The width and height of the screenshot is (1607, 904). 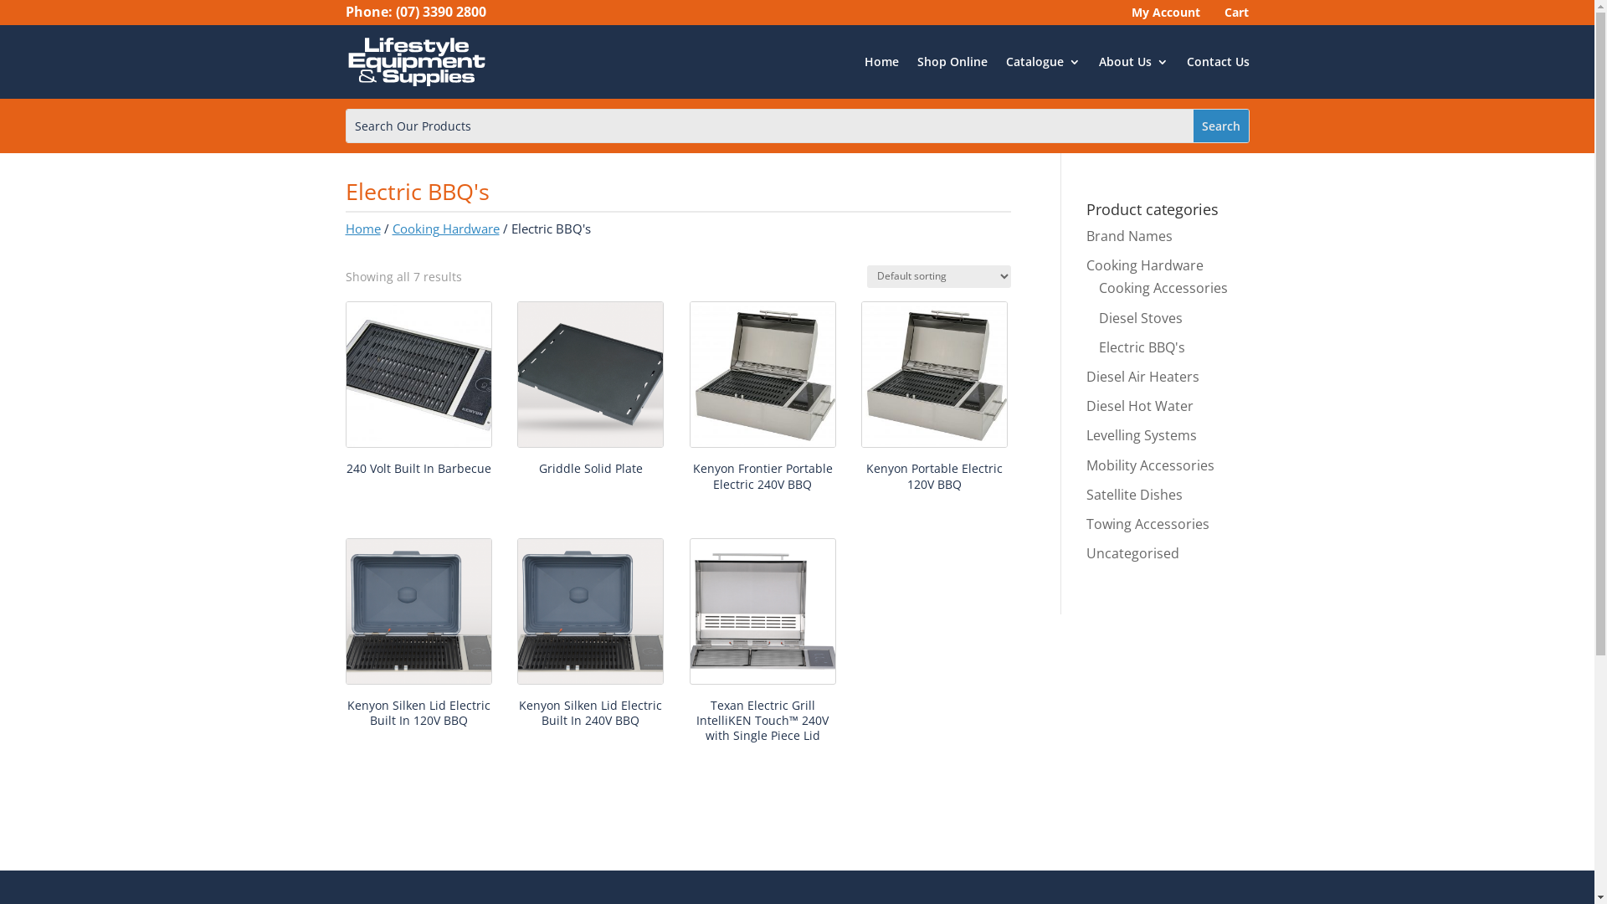 What do you see at coordinates (1221, 126) in the screenshot?
I see `Search` at bounding box center [1221, 126].